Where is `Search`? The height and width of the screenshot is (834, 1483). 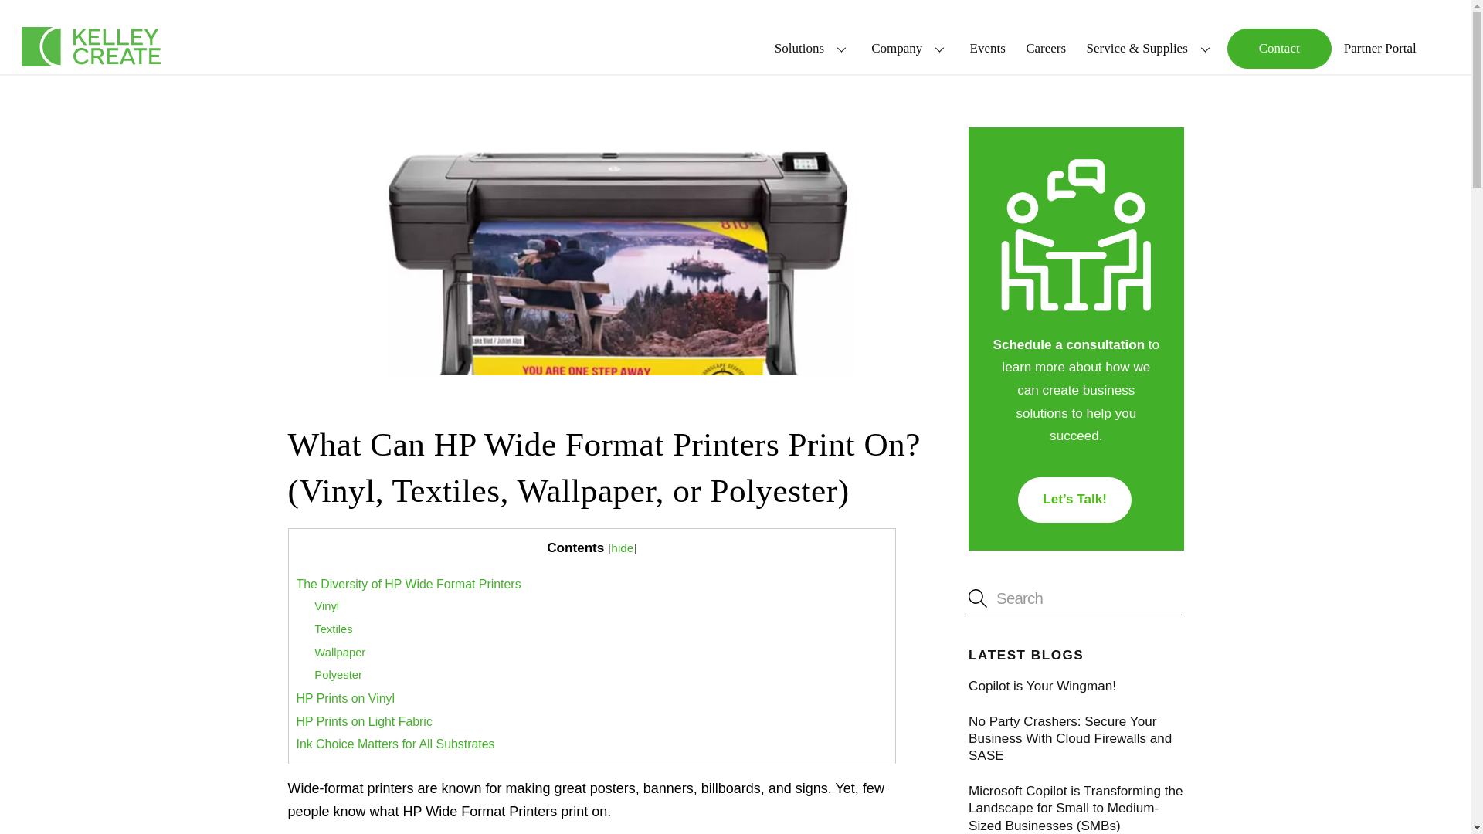 Search is located at coordinates (1075, 598).